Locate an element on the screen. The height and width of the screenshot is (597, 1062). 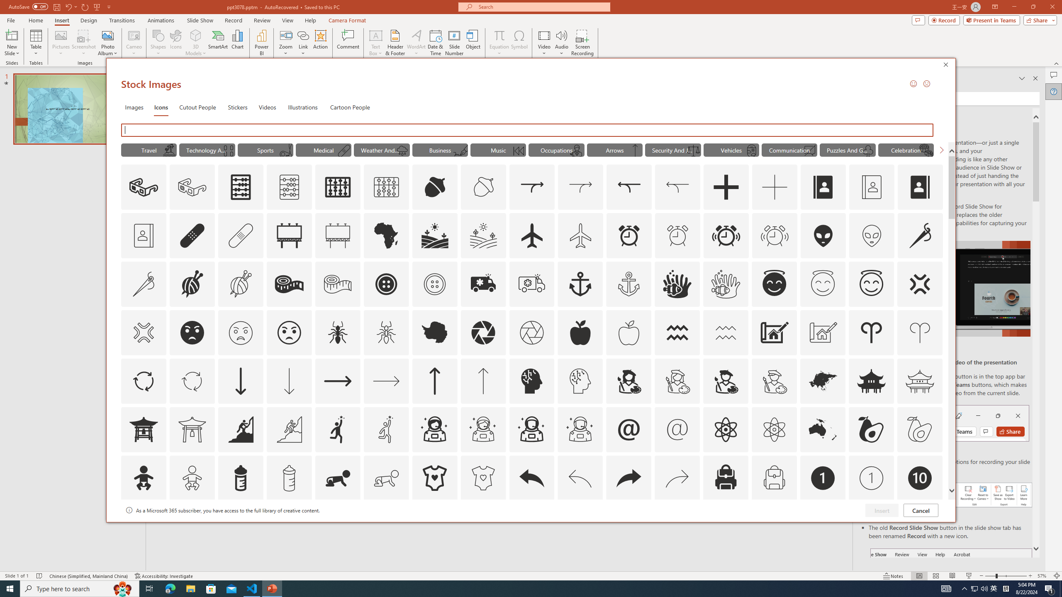
AutomationID: Icons_Badge5_M is located at coordinates (532, 527).